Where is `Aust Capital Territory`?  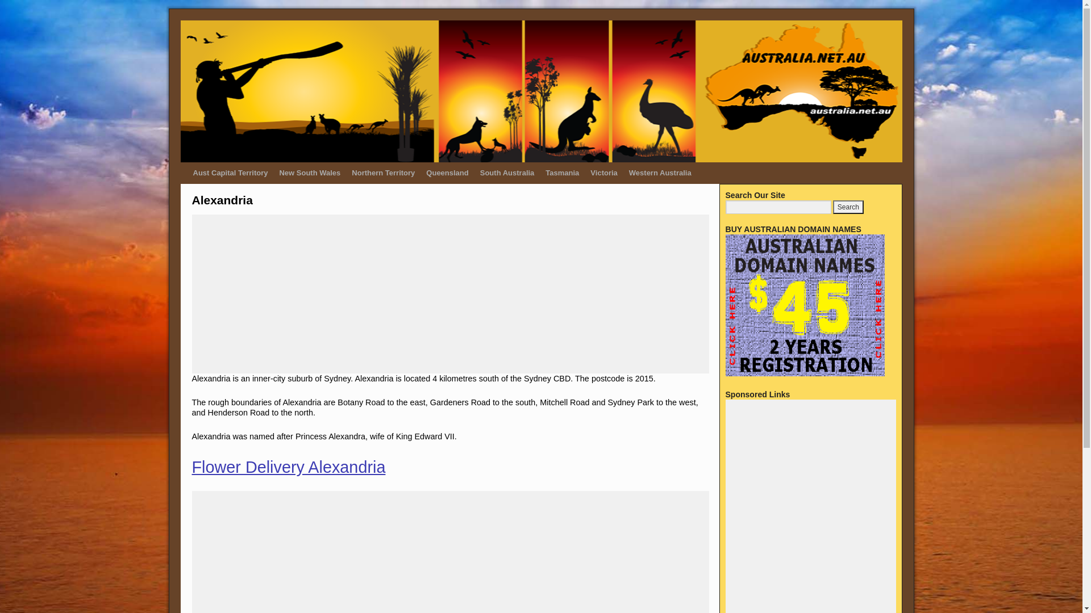 Aust Capital Territory is located at coordinates (231, 173).